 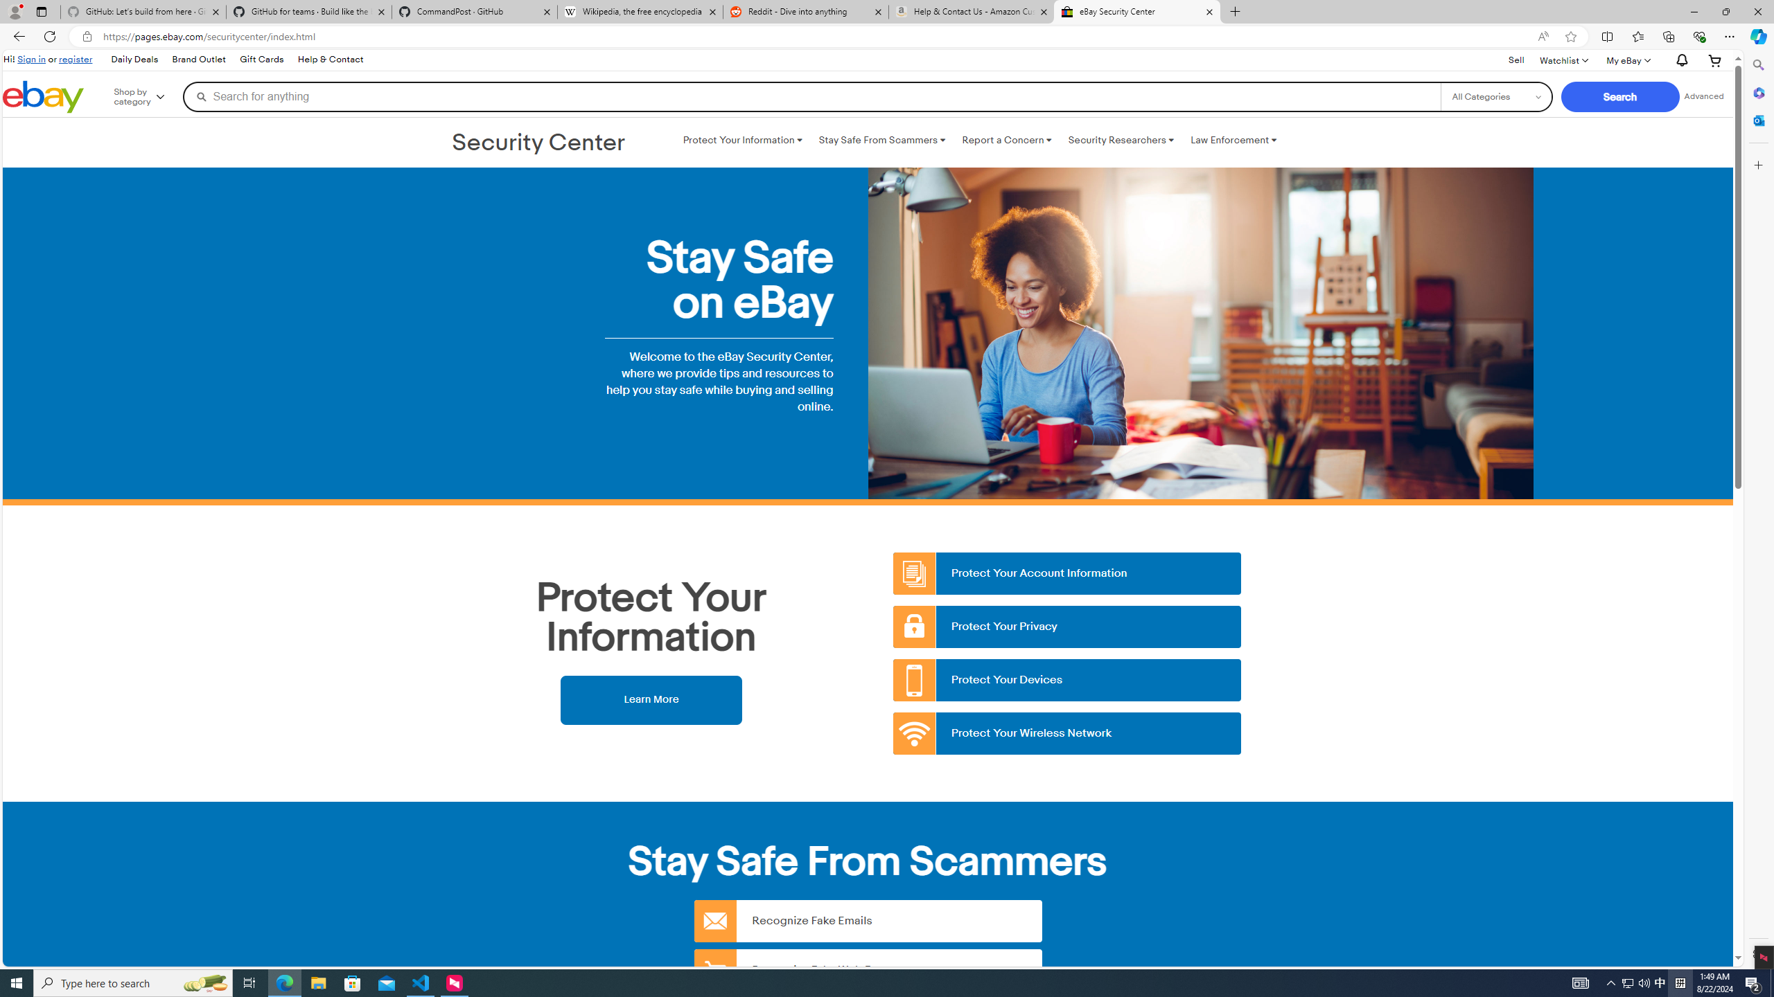 What do you see at coordinates (1068, 573) in the screenshot?
I see `Protect Your Account Information` at bounding box center [1068, 573].